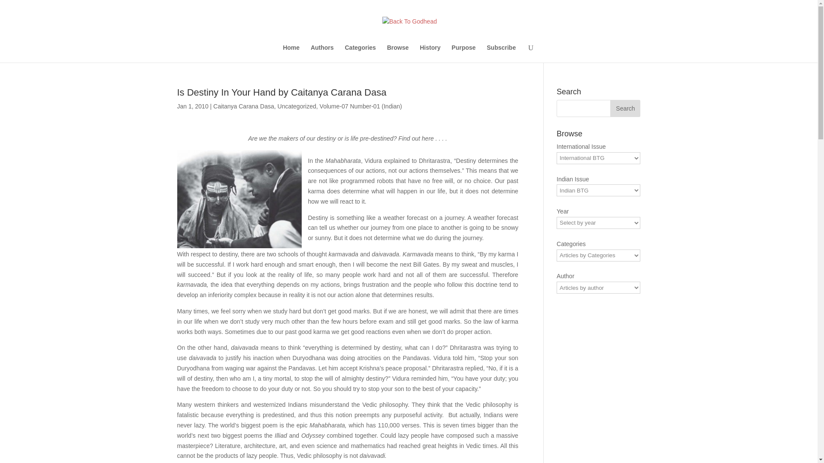 This screenshot has height=463, width=824. I want to click on Home, so click(291, 53).